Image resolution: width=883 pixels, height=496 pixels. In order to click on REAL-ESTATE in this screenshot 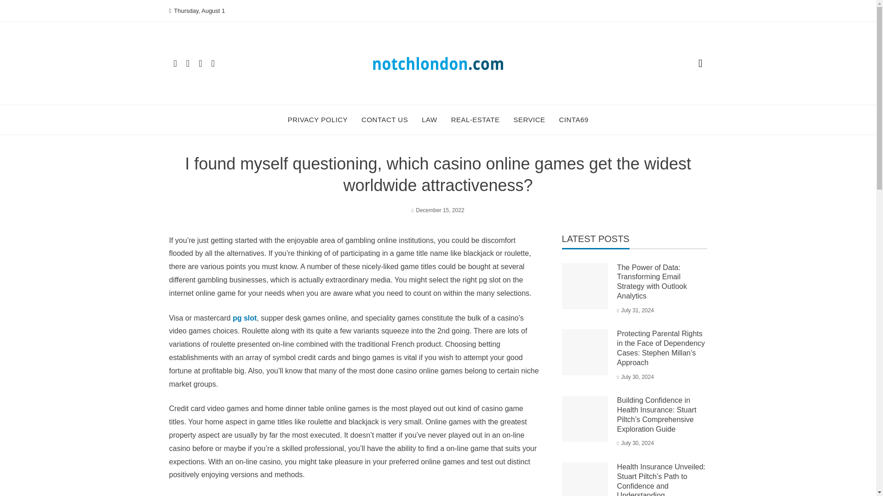, I will do `click(476, 119)`.